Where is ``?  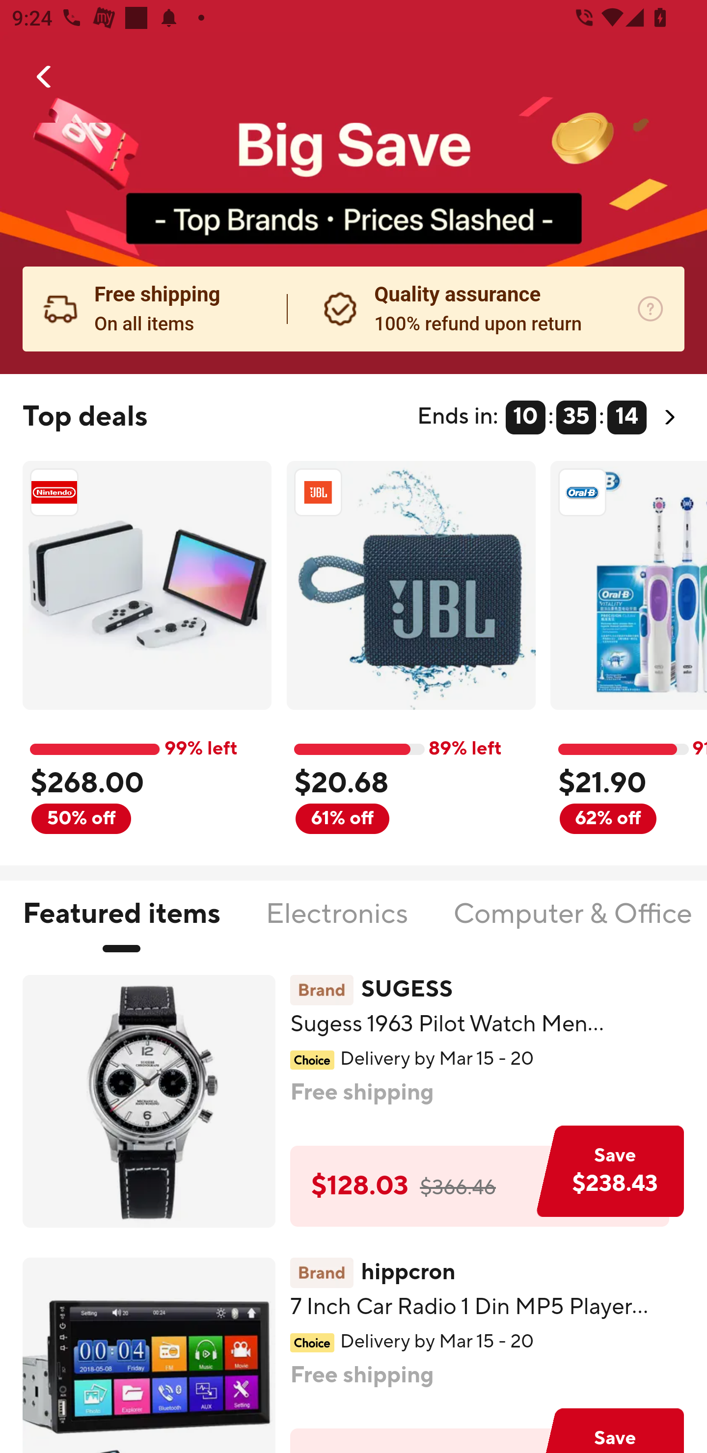  is located at coordinates (45, 77).